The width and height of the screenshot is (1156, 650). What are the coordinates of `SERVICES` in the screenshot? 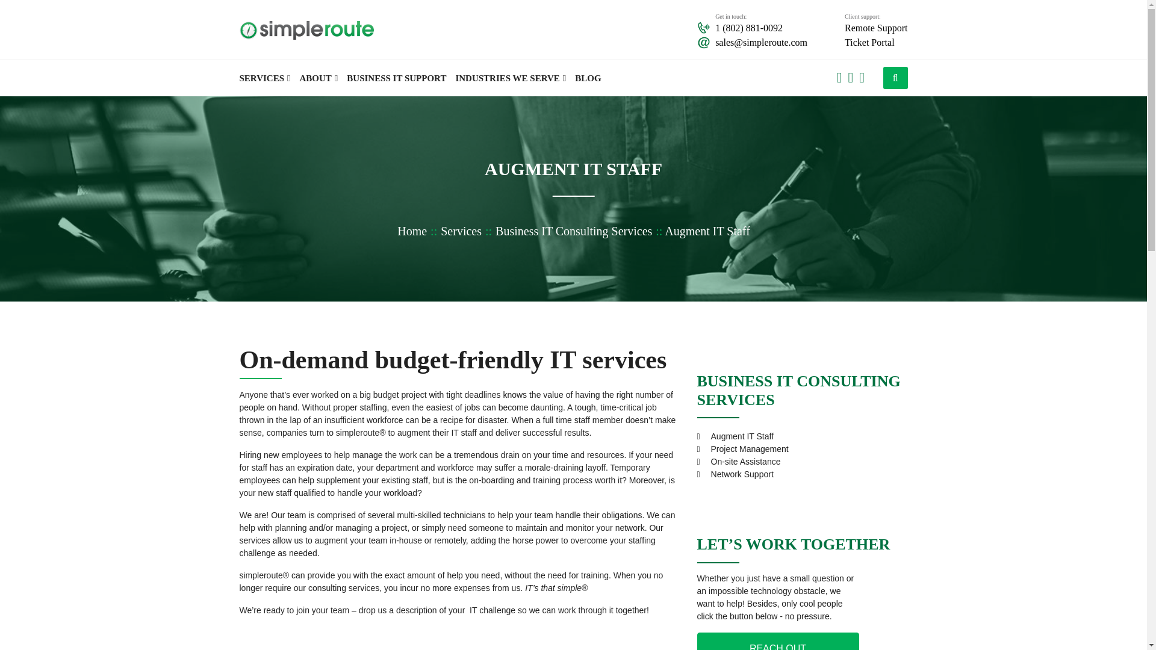 It's located at (269, 78).